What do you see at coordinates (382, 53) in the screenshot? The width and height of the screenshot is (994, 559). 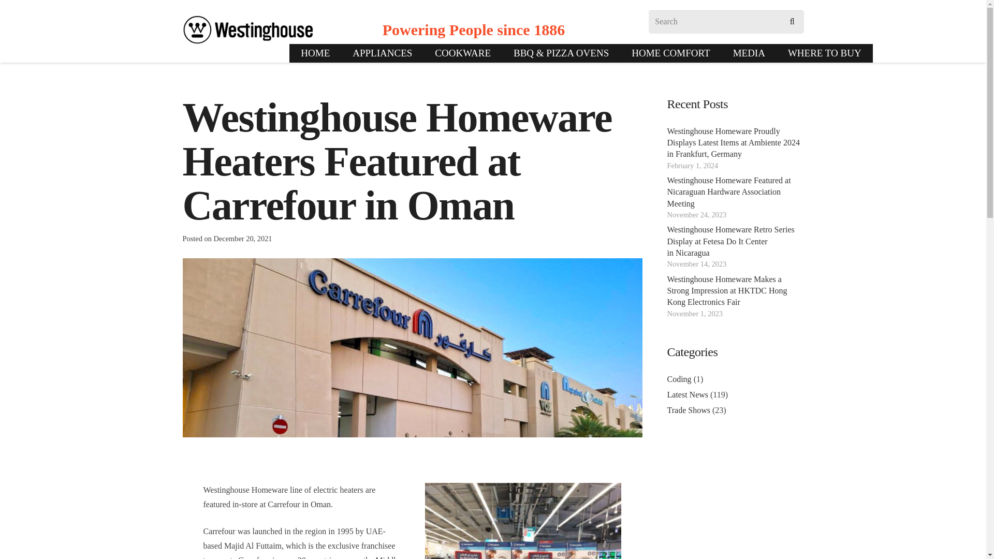 I see `APPLIANCES` at bounding box center [382, 53].